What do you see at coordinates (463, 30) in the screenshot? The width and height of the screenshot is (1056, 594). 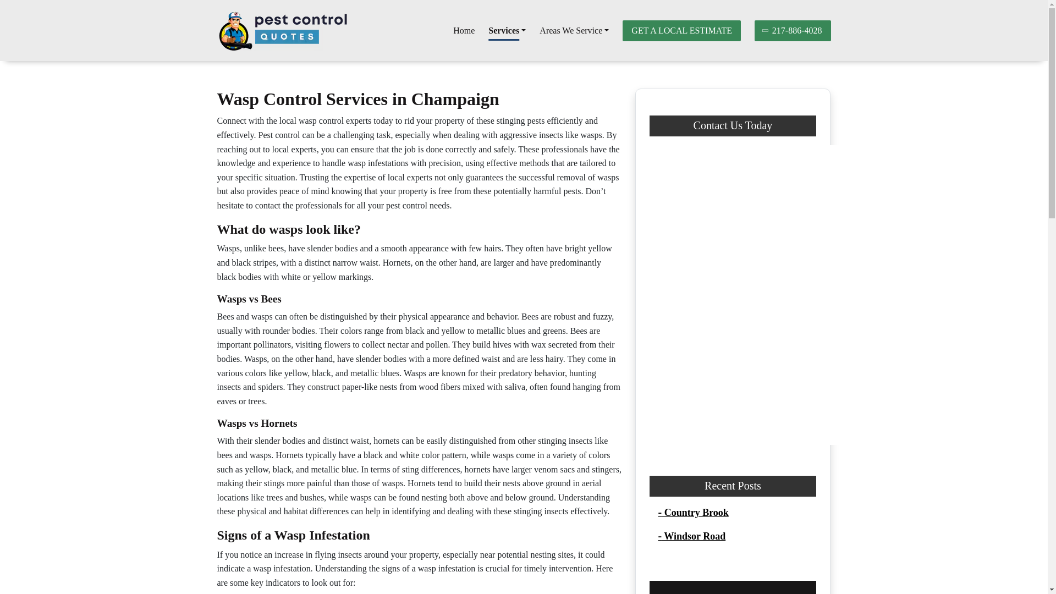 I see `Home` at bounding box center [463, 30].